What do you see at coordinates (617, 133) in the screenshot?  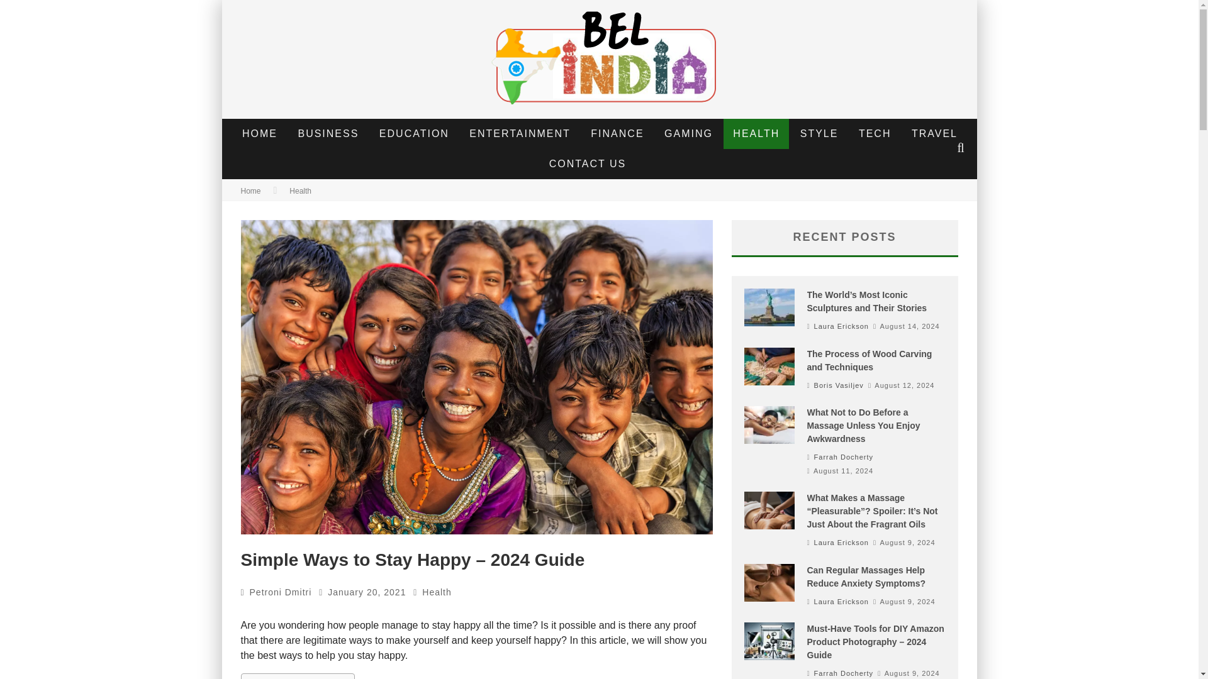 I see `FINANCE` at bounding box center [617, 133].